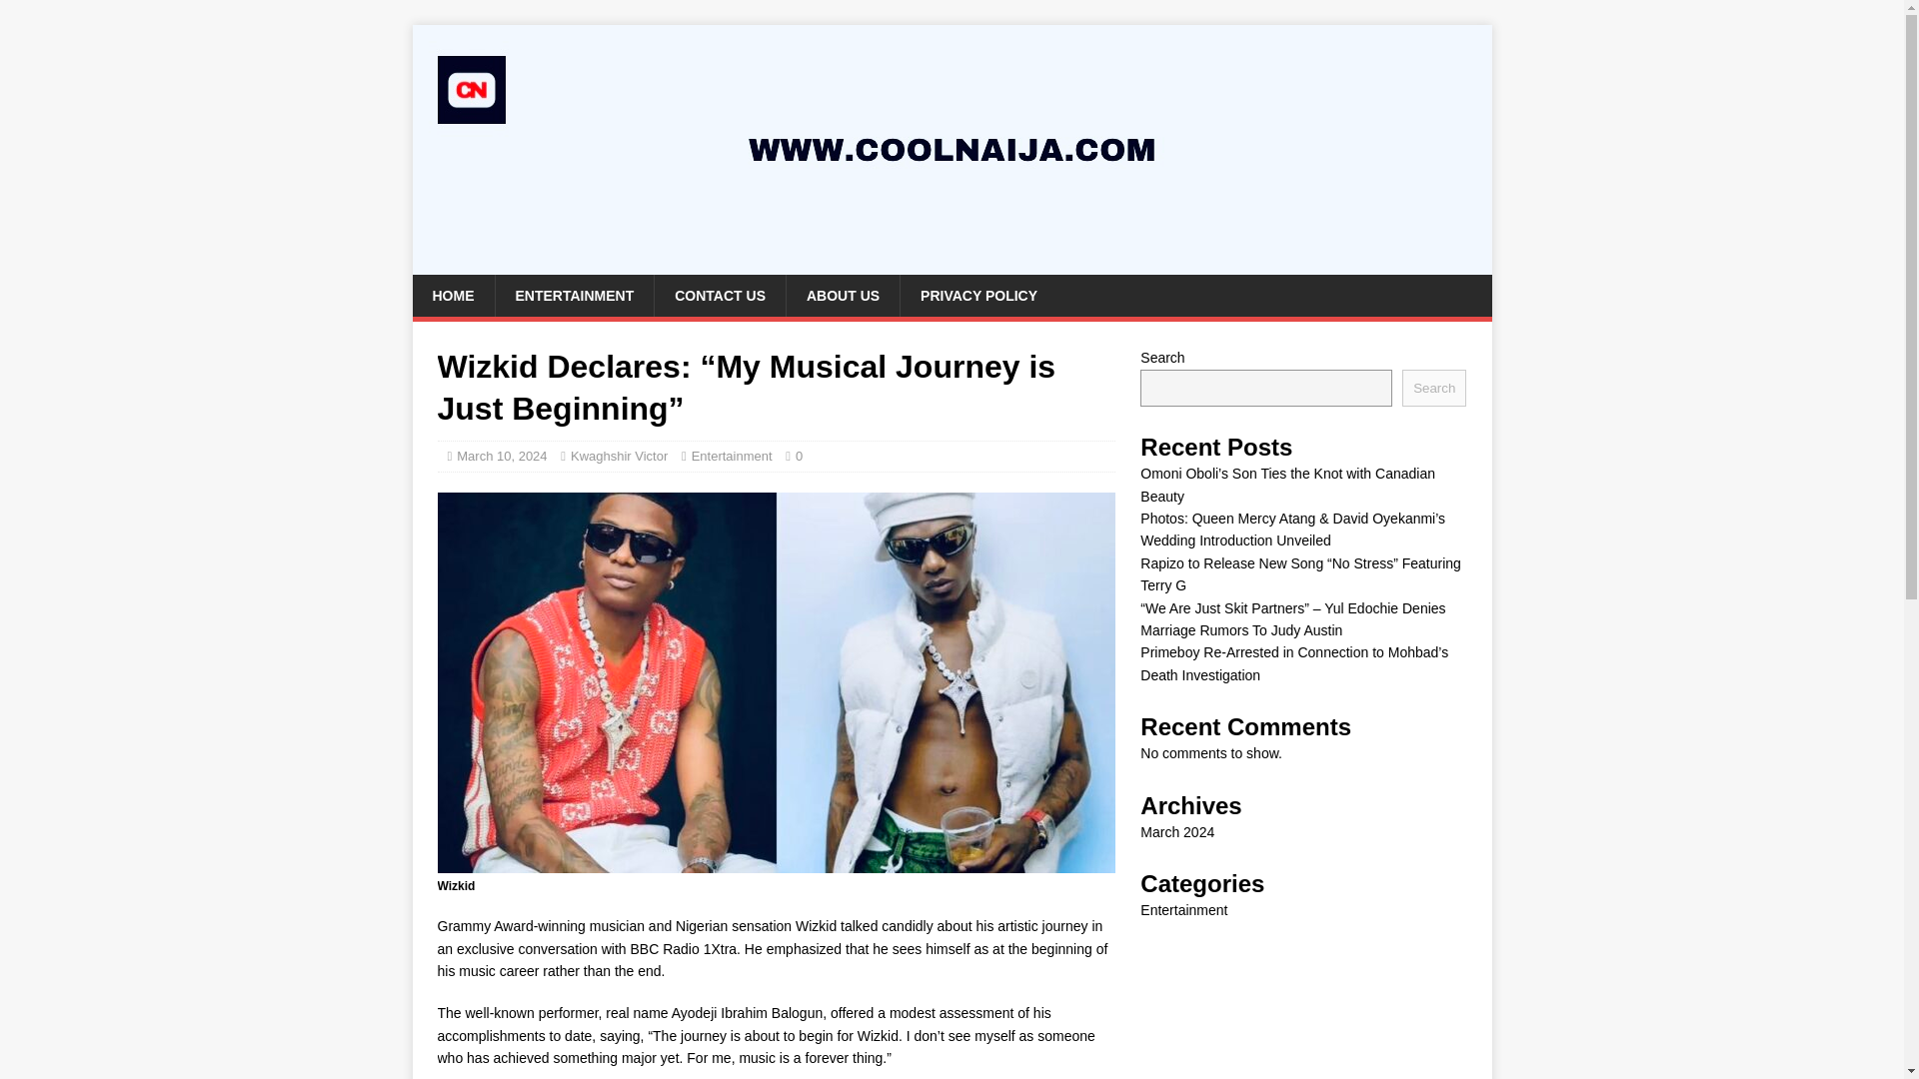 This screenshot has height=1079, width=1919. I want to click on Entertainment, so click(1183, 909).